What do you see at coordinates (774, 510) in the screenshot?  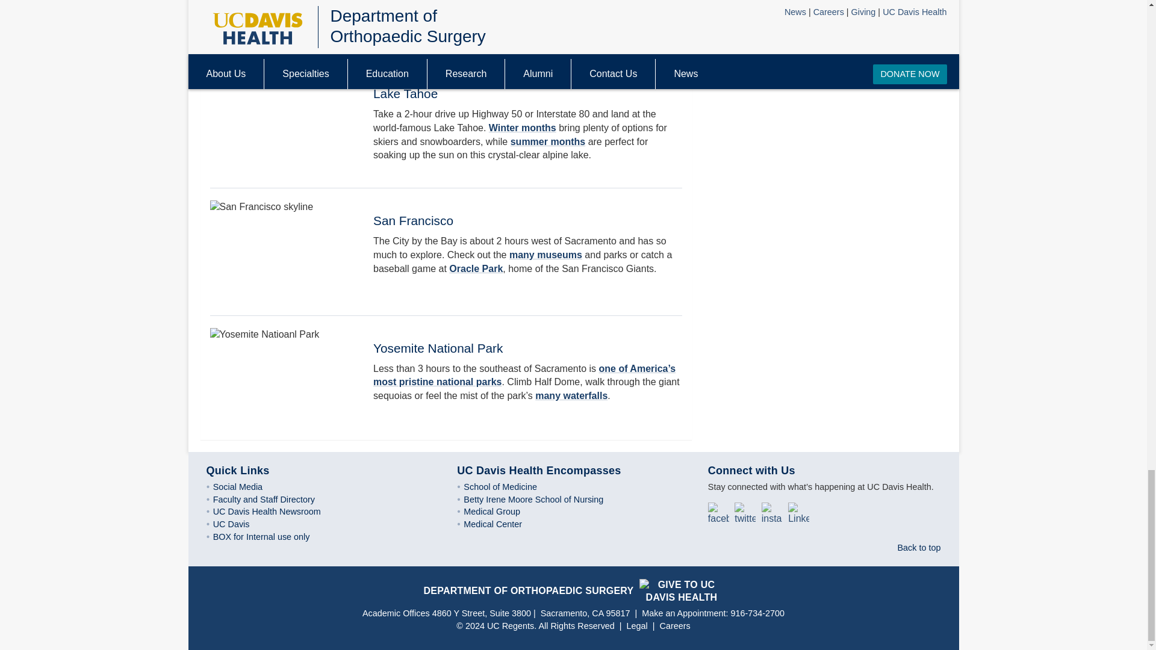 I see `insta` at bounding box center [774, 510].